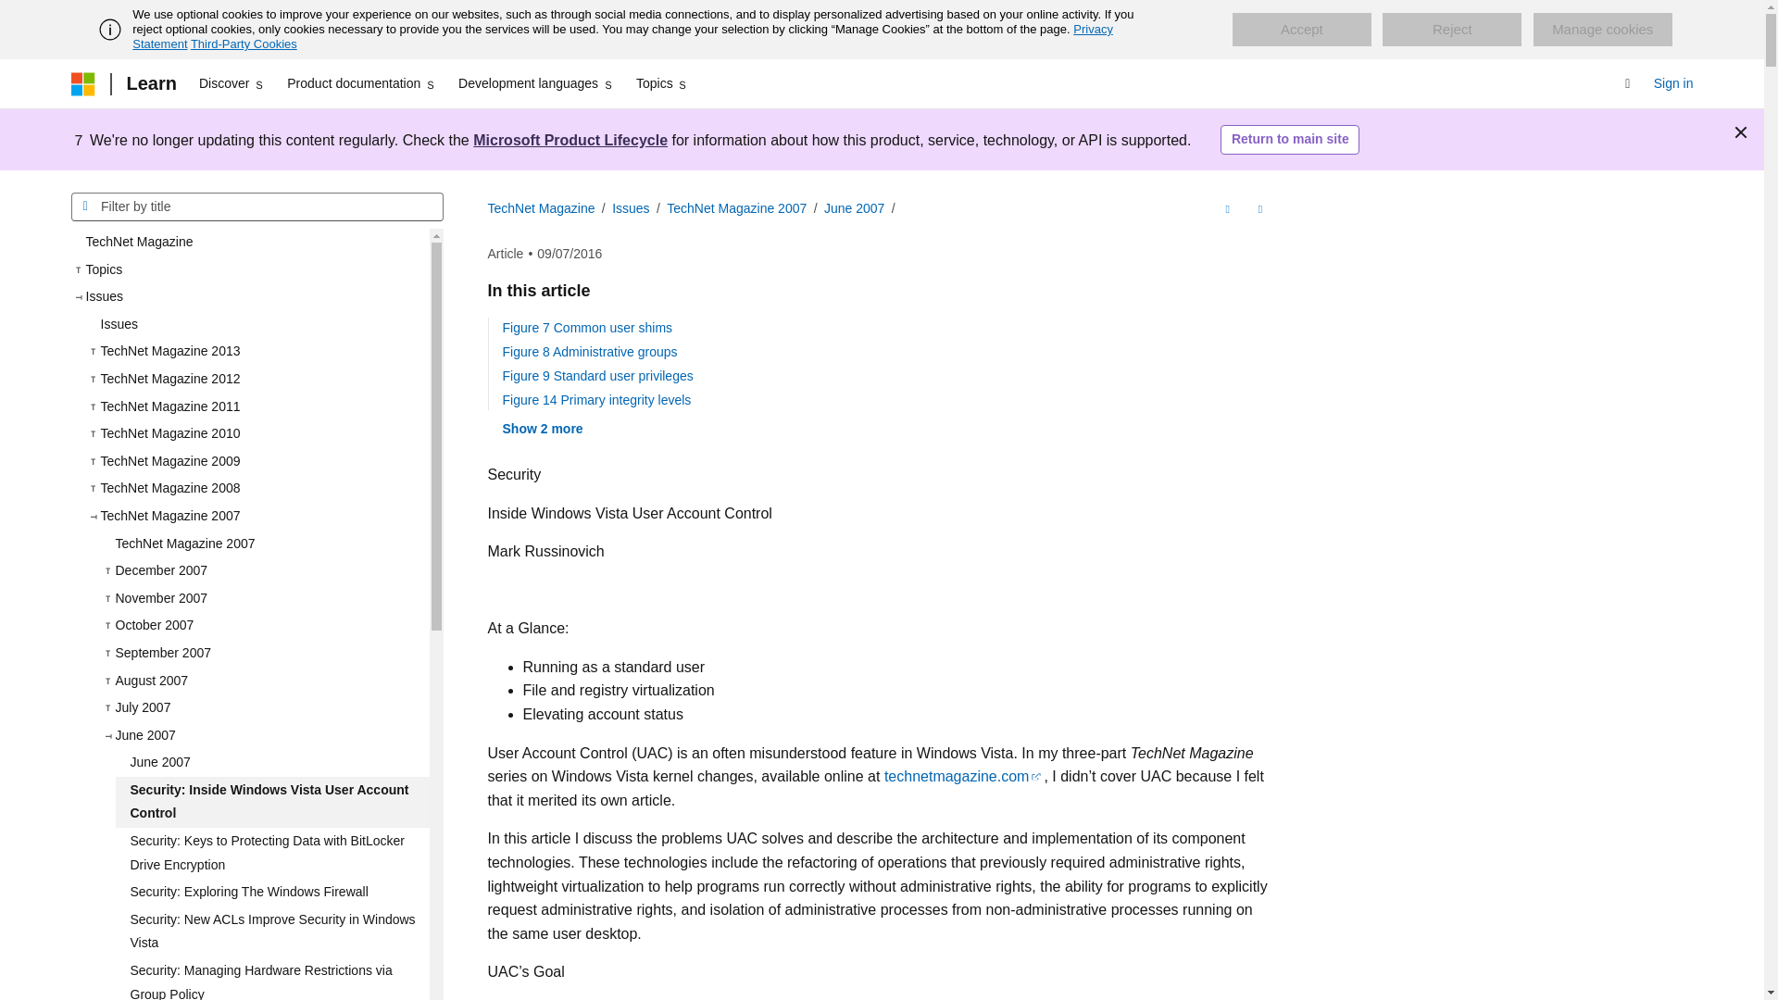  I want to click on Discover, so click(232, 83).